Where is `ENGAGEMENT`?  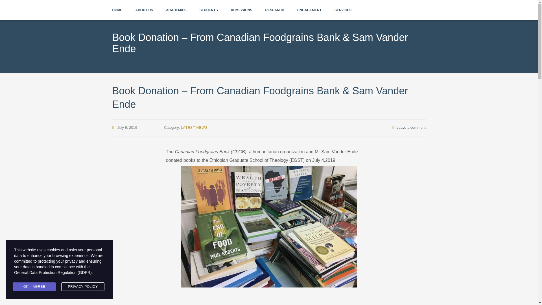
ENGAGEMENT is located at coordinates (309, 10).